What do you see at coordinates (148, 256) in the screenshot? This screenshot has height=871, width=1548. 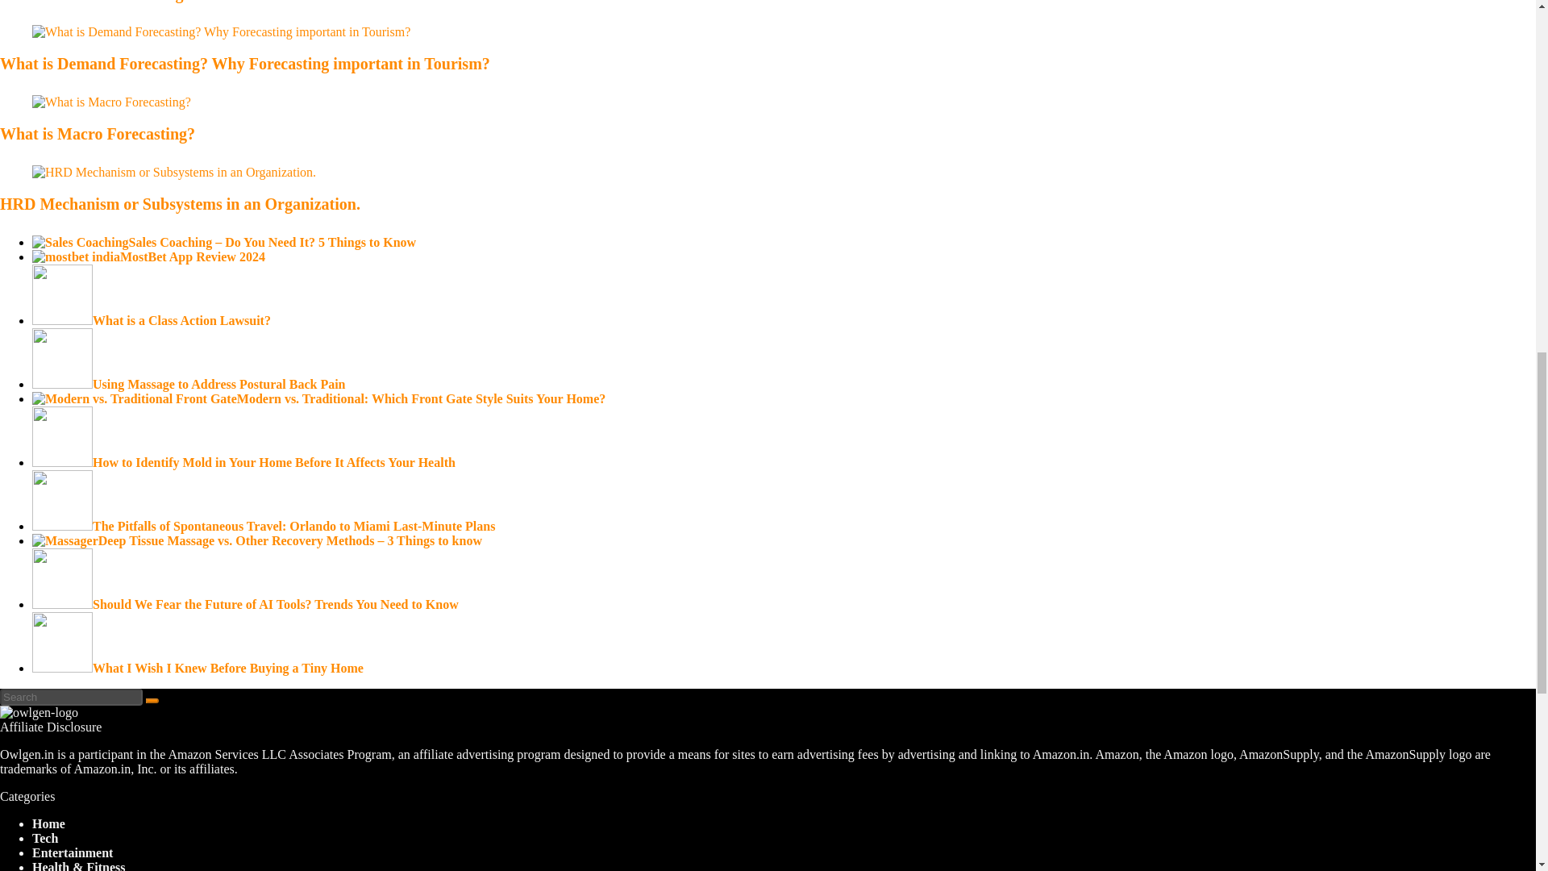 I see `MostBet App Review 2024` at bounding box center [148, 256].